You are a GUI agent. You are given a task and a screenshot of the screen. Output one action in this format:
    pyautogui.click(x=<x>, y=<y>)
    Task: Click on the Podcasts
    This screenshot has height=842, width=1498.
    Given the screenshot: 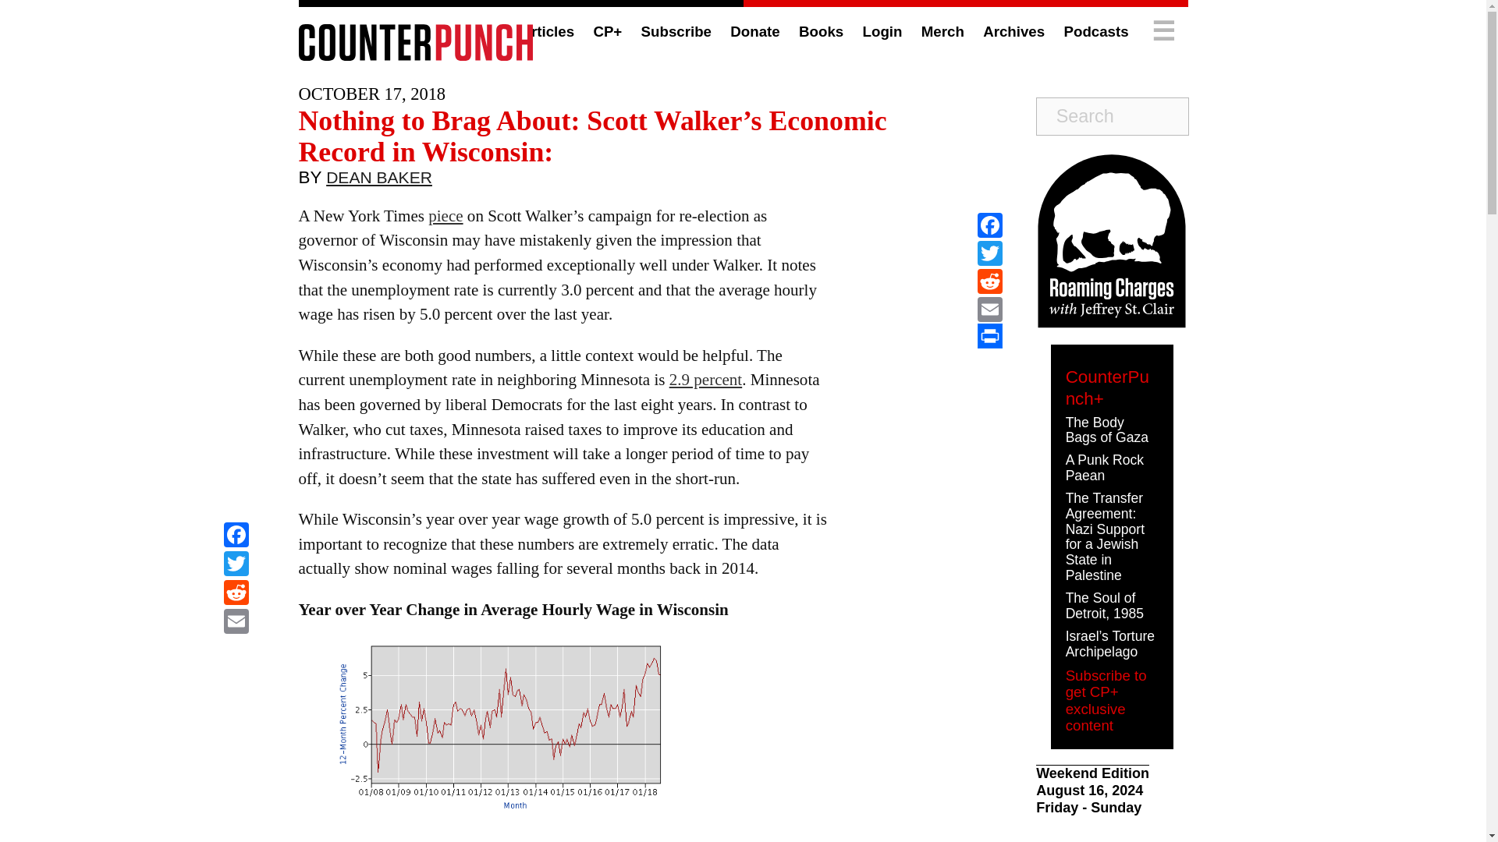 What is the action you would take?
    pyautogui.click(x=1095, y=31)
    